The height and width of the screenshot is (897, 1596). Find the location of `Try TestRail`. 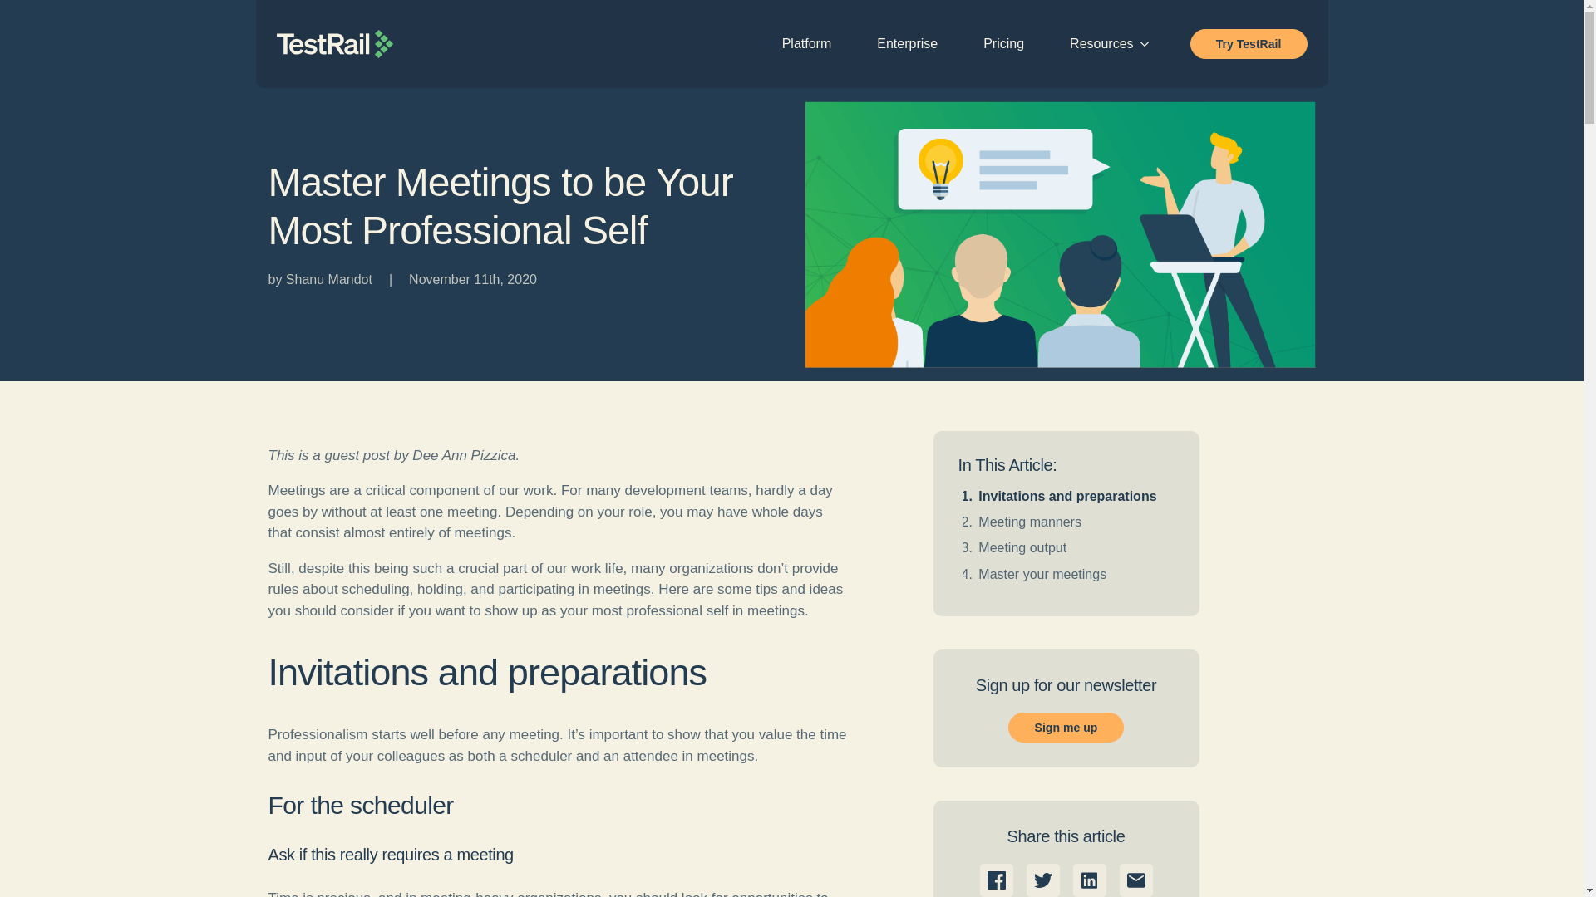

Try TestRail is located at coordinates (1249, 43).